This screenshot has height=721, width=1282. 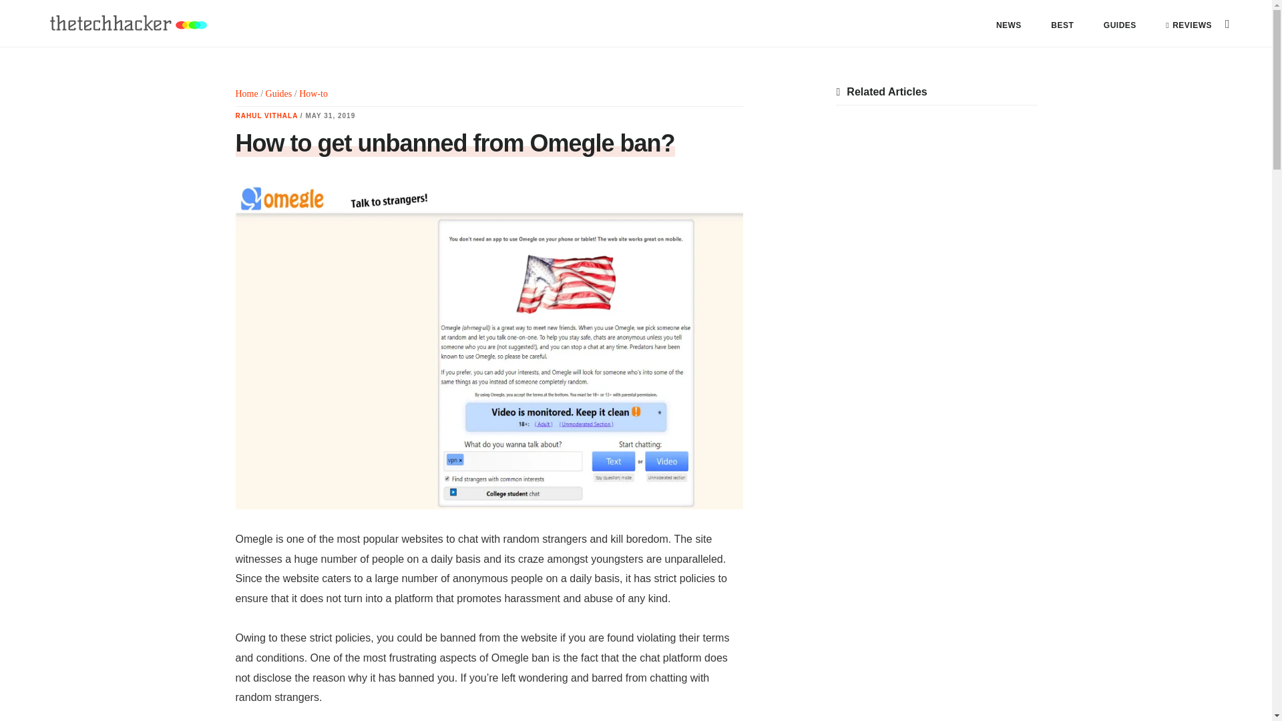 What do you see at coordinates (266, 116) in the screenshot?
I see `RAHUL VITHALA` at bounding box center [266, 116].